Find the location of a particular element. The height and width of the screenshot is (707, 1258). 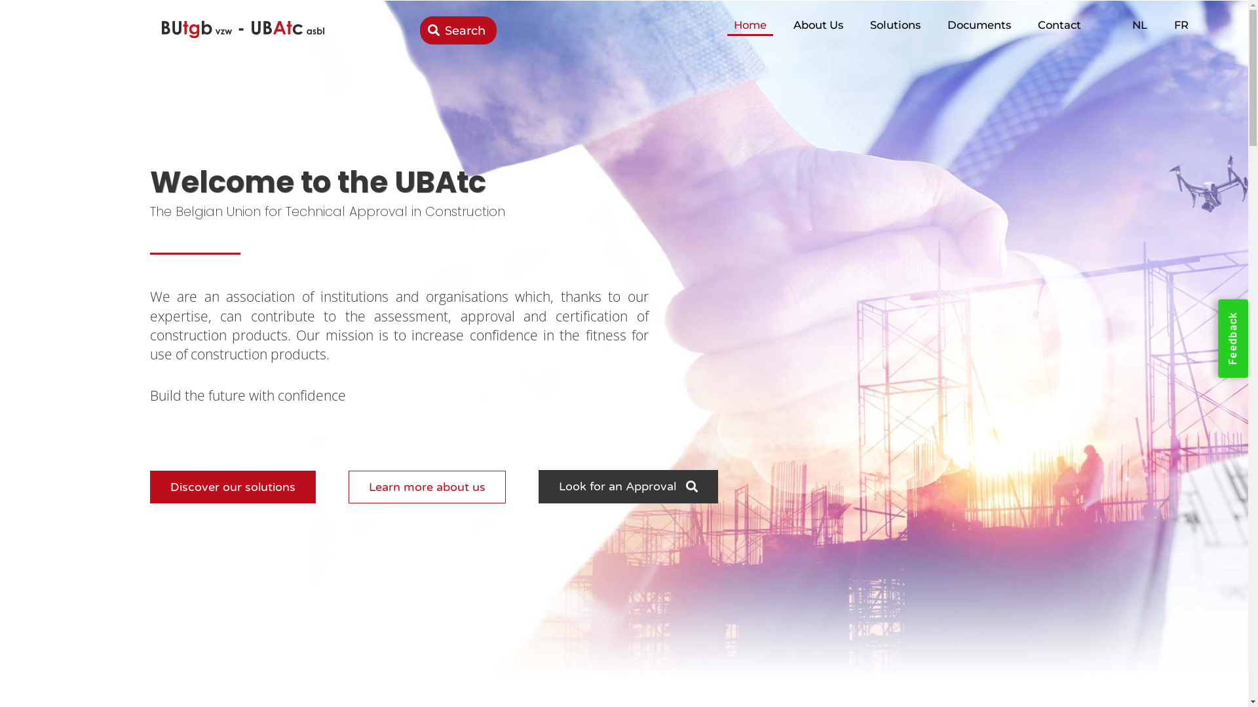

Learn more about us is located at coordinates (427, 487).